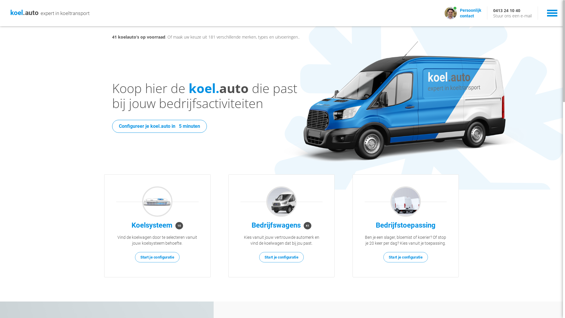 The width and height of the screenshot is (565, 318). What do you see at coordinates (471, 13) in the screenshot?
I see `Persoonlijk
contact` at bounding box center [471, 13].